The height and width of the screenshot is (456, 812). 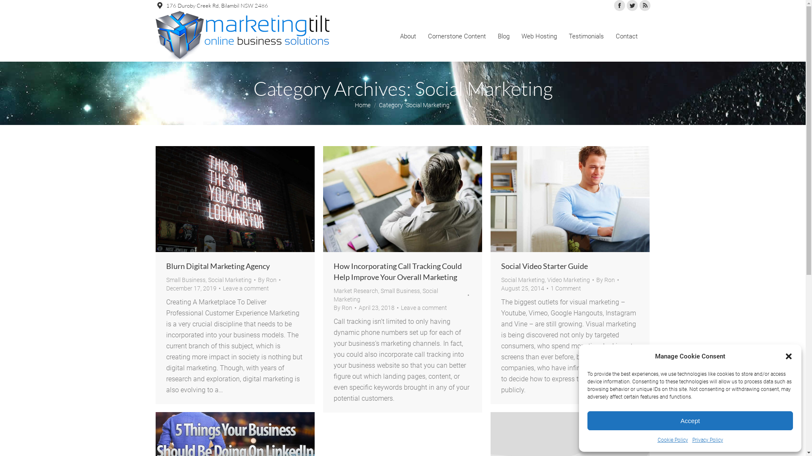 What do you see at coordinates (672, 440) in the screenshot?
I see `Cookie Policy` at bounding box center [672, 440].